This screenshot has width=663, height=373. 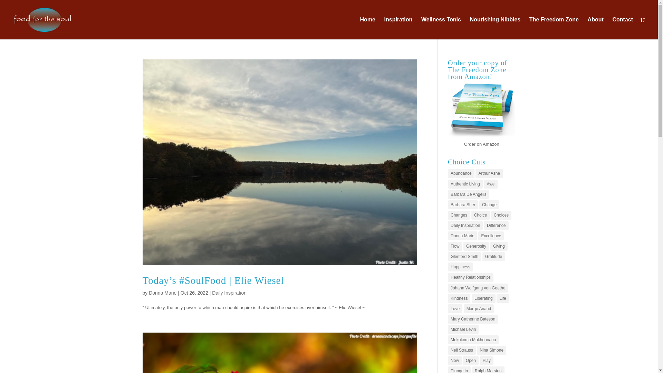 What do you see at coordinates (461, 173) in the screenshot?
I see `Abundance` at bounding box center [461, 173].